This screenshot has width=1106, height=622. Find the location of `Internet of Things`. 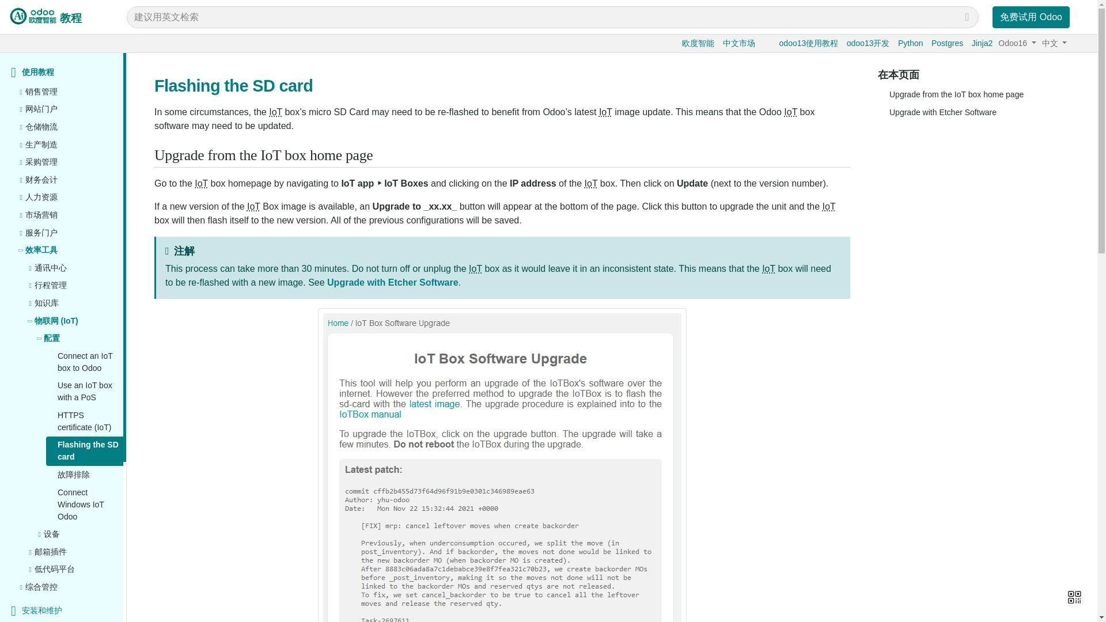

Internet of Things is located at coordinates (790, 112).